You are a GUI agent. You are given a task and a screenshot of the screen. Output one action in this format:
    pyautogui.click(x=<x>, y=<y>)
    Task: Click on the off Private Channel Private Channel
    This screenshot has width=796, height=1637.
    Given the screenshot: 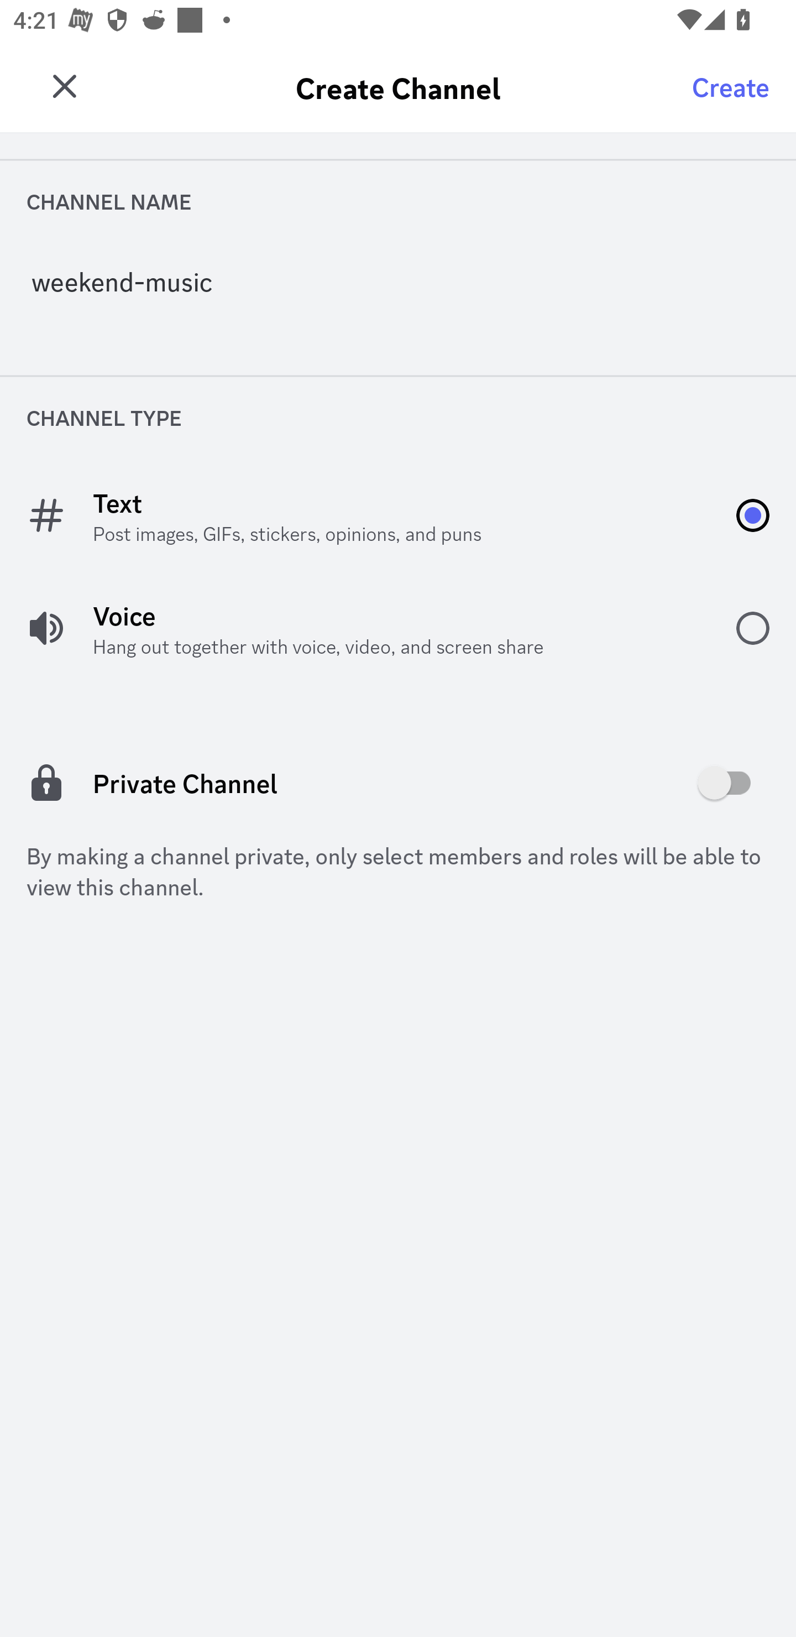 What is the action you would take?
    pyautogui.click(x=398, y=783)
    